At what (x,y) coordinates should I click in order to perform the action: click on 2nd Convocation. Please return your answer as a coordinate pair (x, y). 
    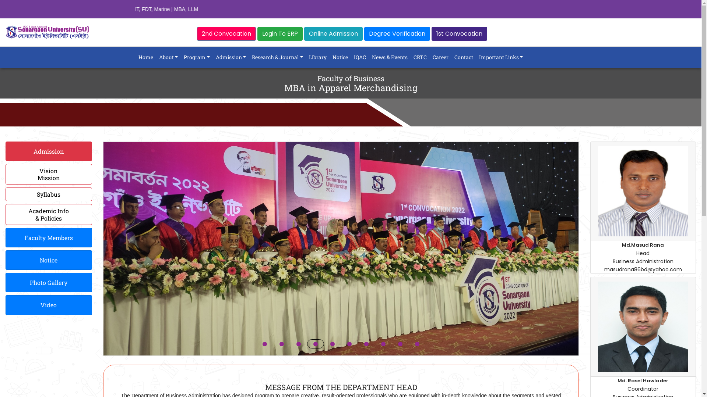
    Looking at the image, I should click on (226, 34).